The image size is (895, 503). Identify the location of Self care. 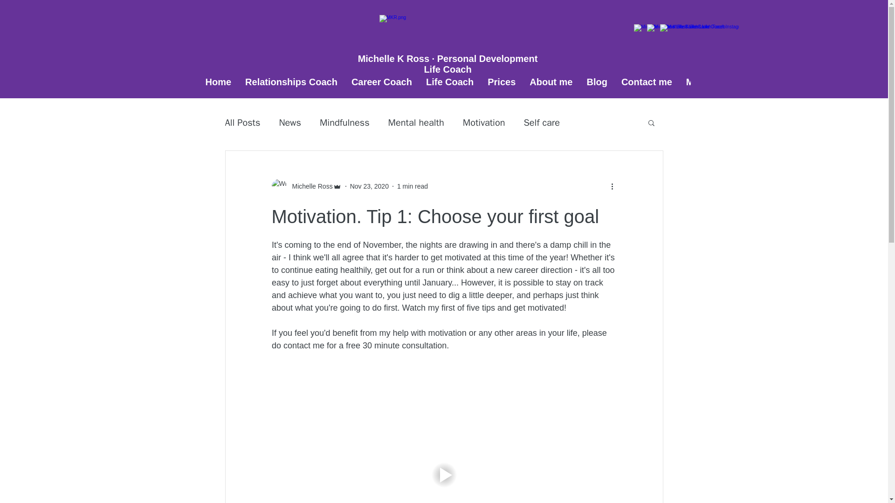
(542, 122).